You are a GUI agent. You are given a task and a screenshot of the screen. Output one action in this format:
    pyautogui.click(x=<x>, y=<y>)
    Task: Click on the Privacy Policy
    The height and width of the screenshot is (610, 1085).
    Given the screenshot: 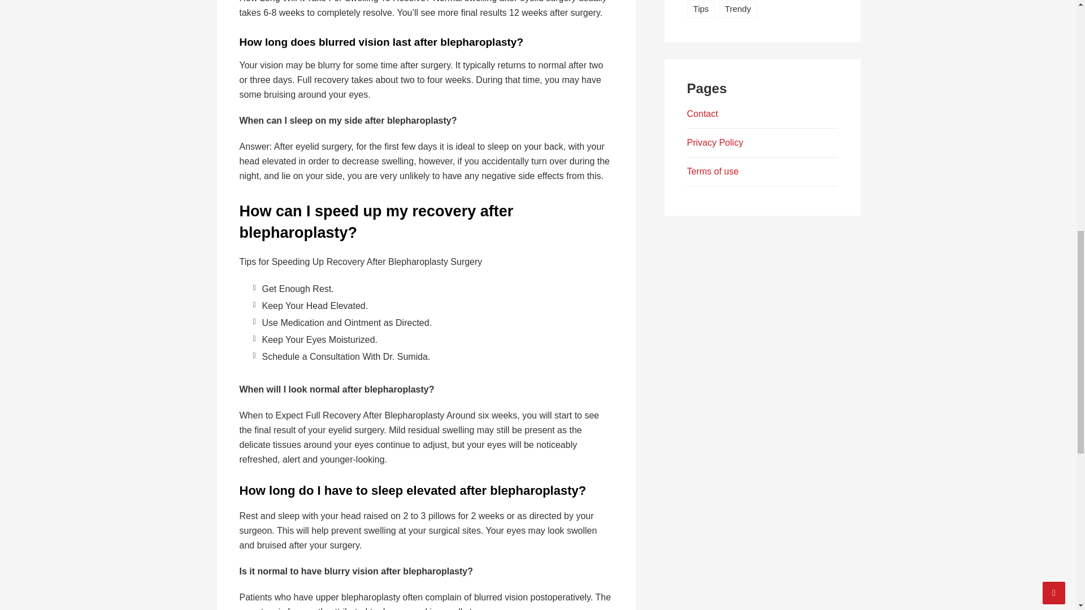 What is the action you would take?
    pyautogui.click(x=715, y=142)
    